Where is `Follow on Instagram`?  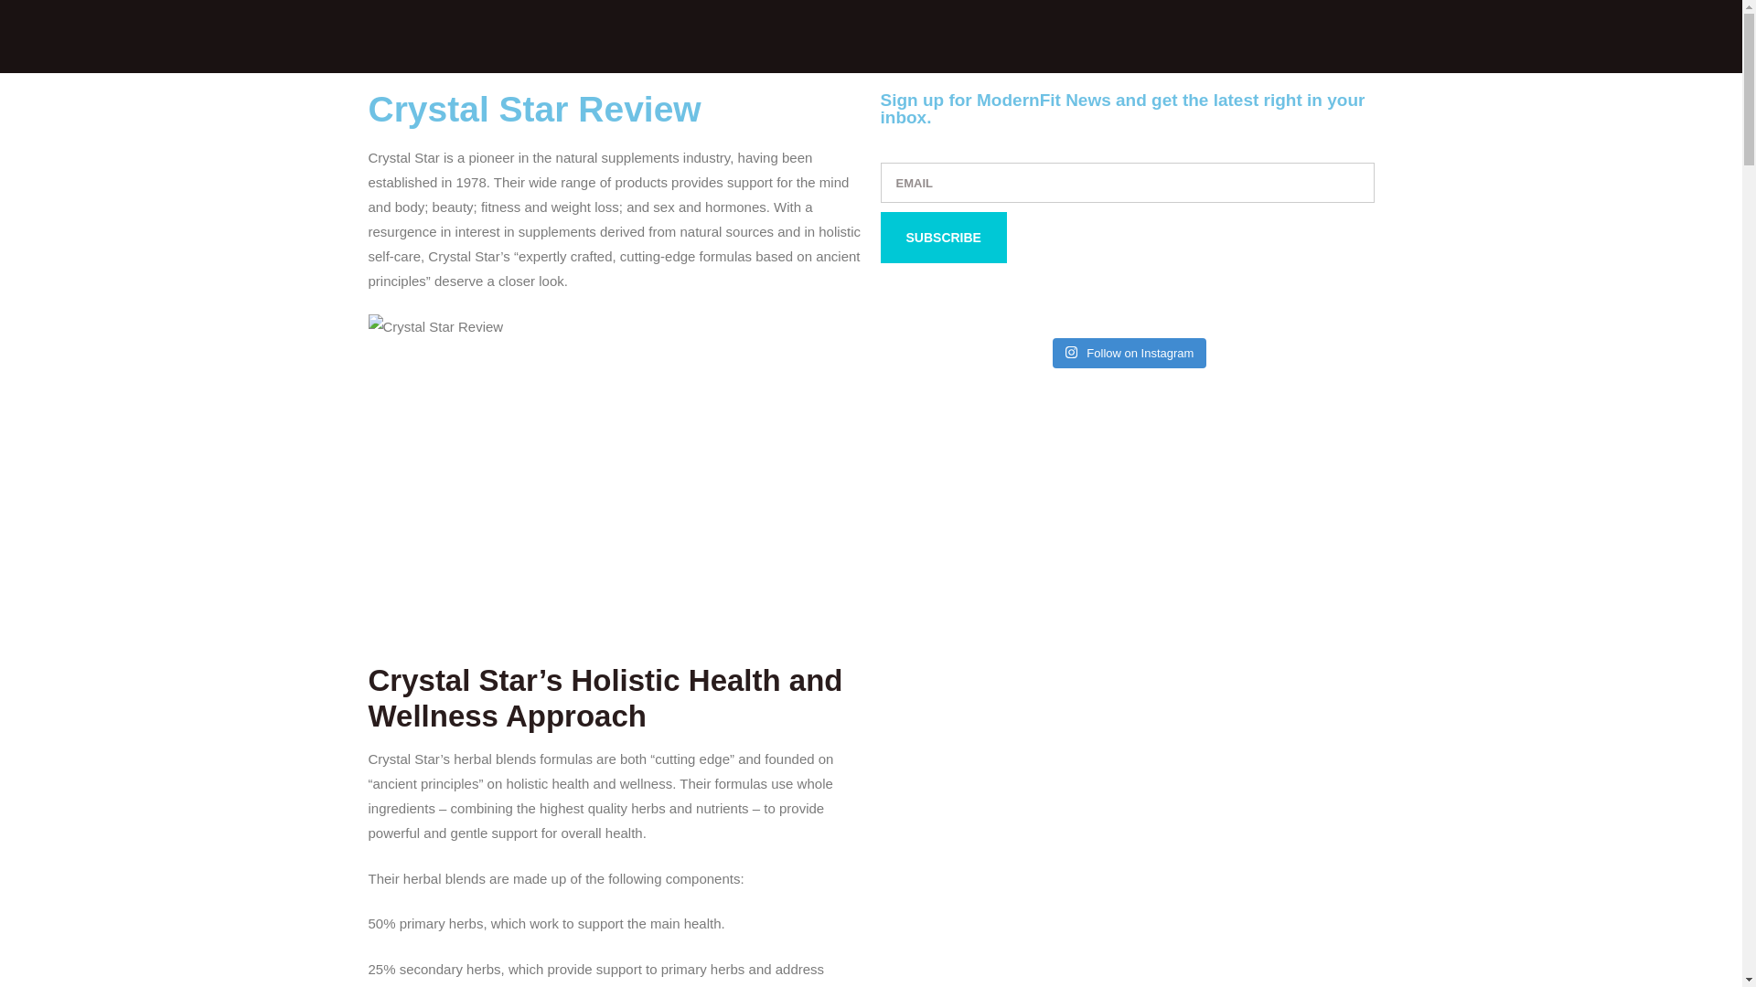 Follow on Instagram is located at coordinates (1130, 353).